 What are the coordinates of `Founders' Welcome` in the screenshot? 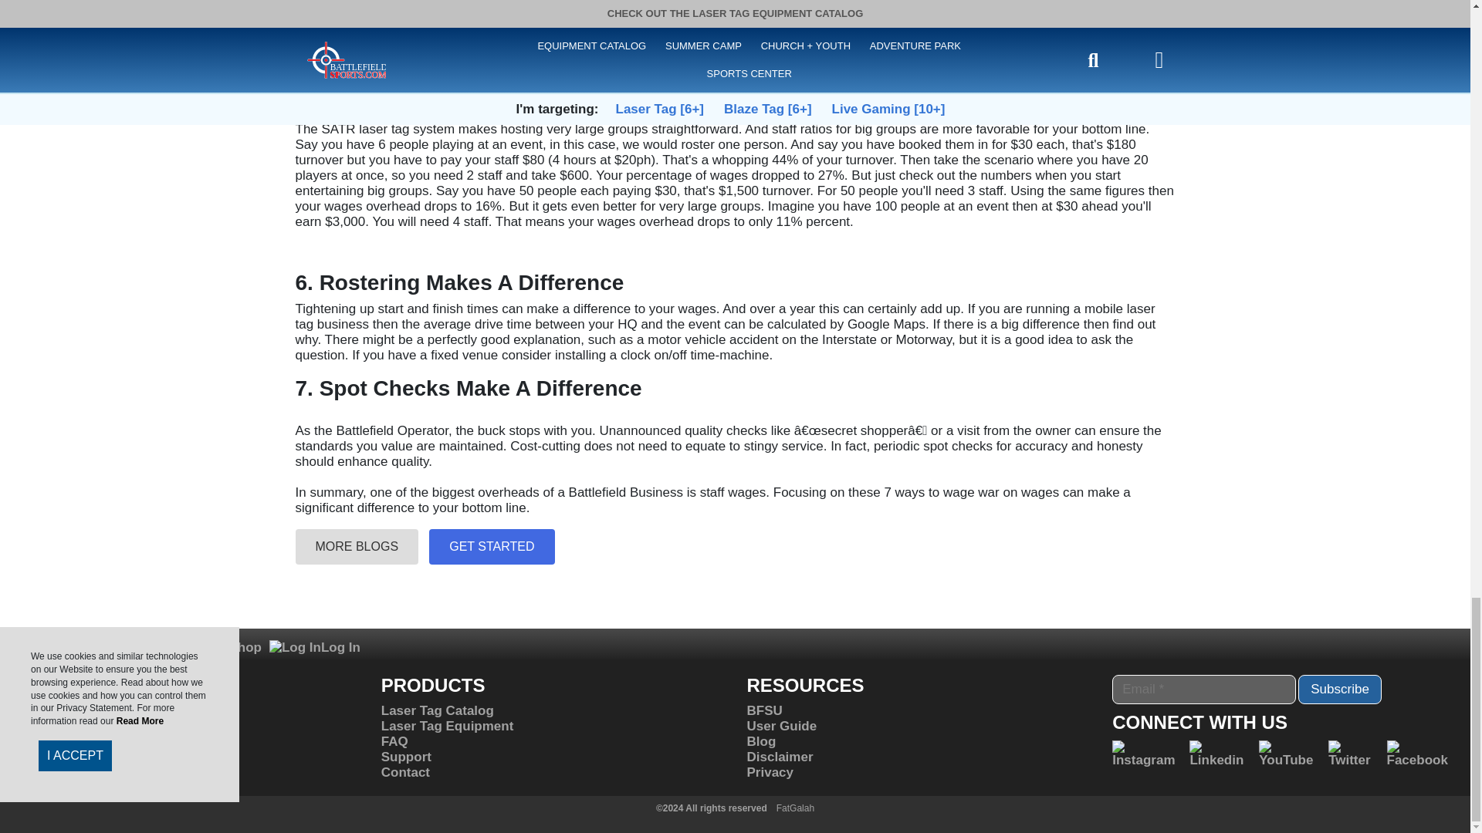 It's located at (77, 740).